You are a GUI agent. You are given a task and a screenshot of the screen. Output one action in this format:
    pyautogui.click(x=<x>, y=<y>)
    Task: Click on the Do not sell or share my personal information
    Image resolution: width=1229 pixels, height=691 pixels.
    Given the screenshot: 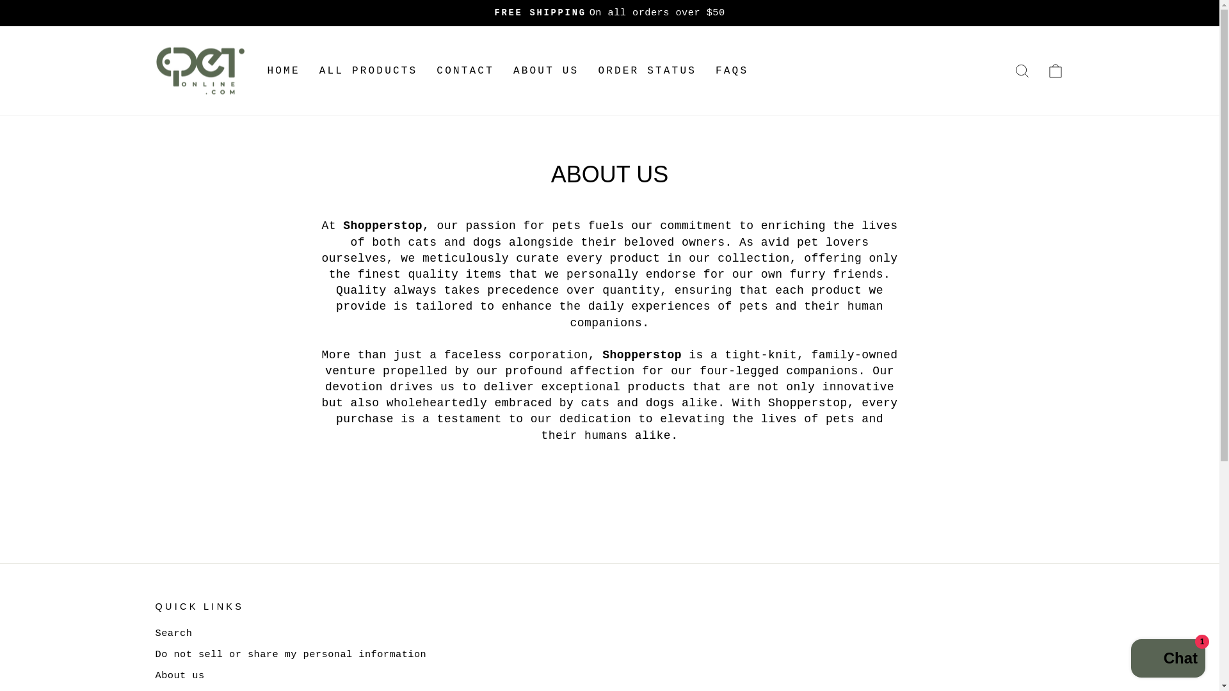 What is the action you would take?
    pyautogui.click(x=732, y=70)
    